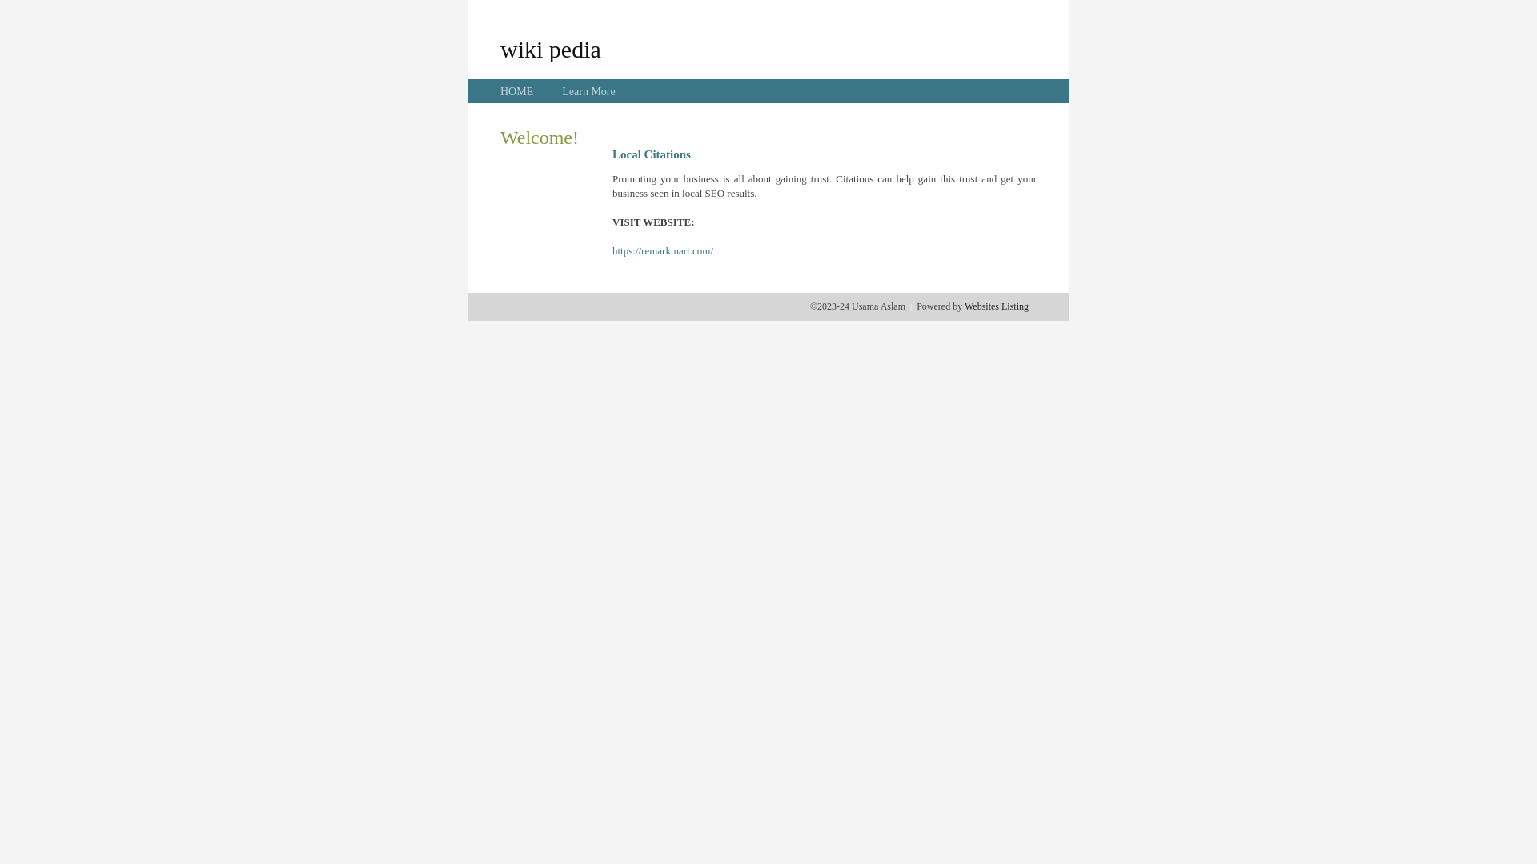  What do you see at coordinates (517, 91) in the screenshot?
I see `HOME` at bounding box center [517, 91].